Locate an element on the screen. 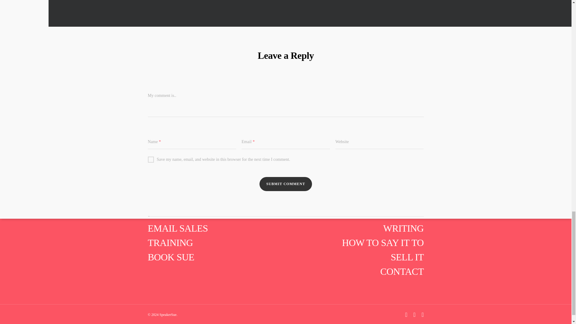 This screenshot has width=576, height=324. Cold Calling Made Simple is located at coordinates (312, 13).